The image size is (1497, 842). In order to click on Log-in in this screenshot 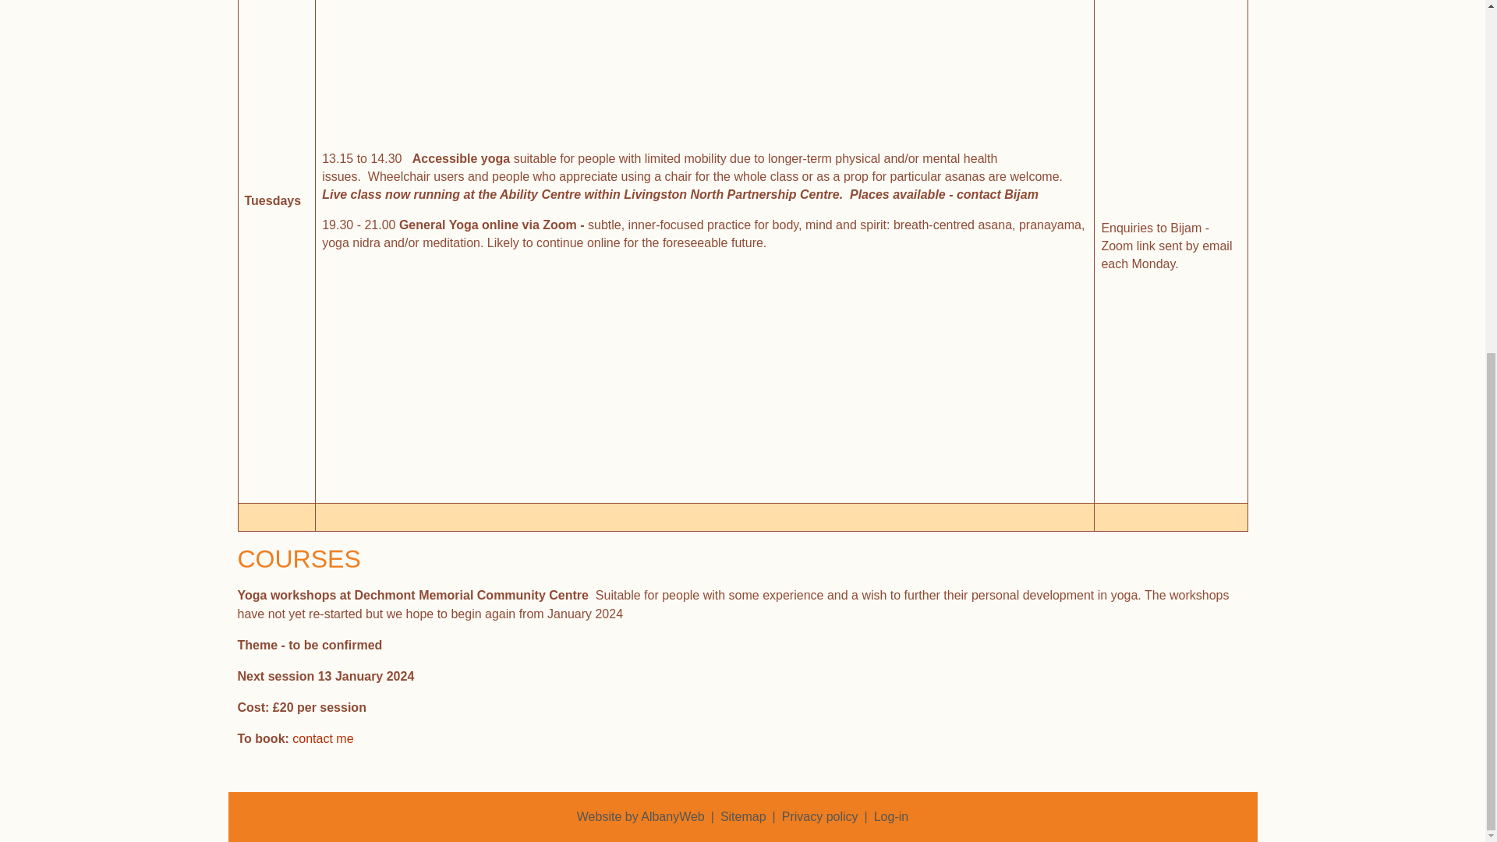, I will do `click(891, 816)`.